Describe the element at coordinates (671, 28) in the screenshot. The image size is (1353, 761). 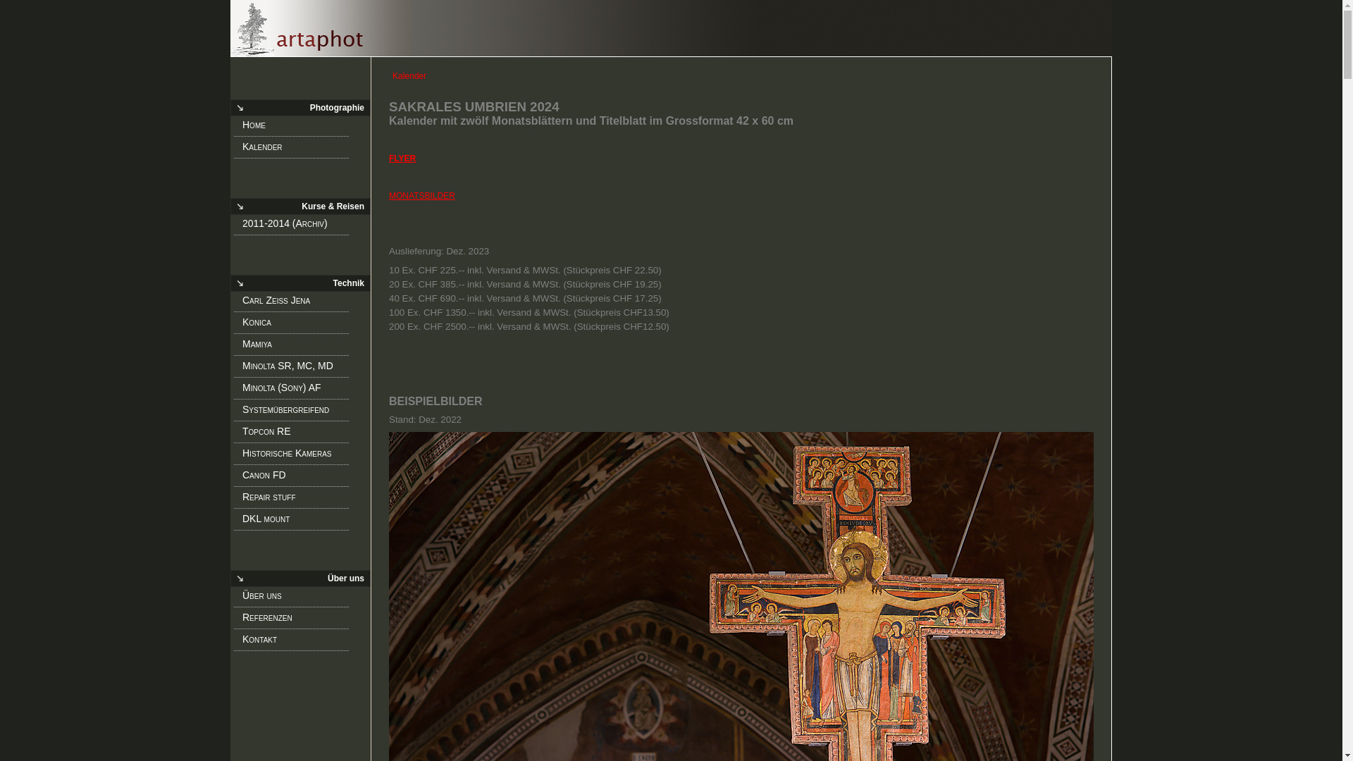
I see `Kalender` at that location.